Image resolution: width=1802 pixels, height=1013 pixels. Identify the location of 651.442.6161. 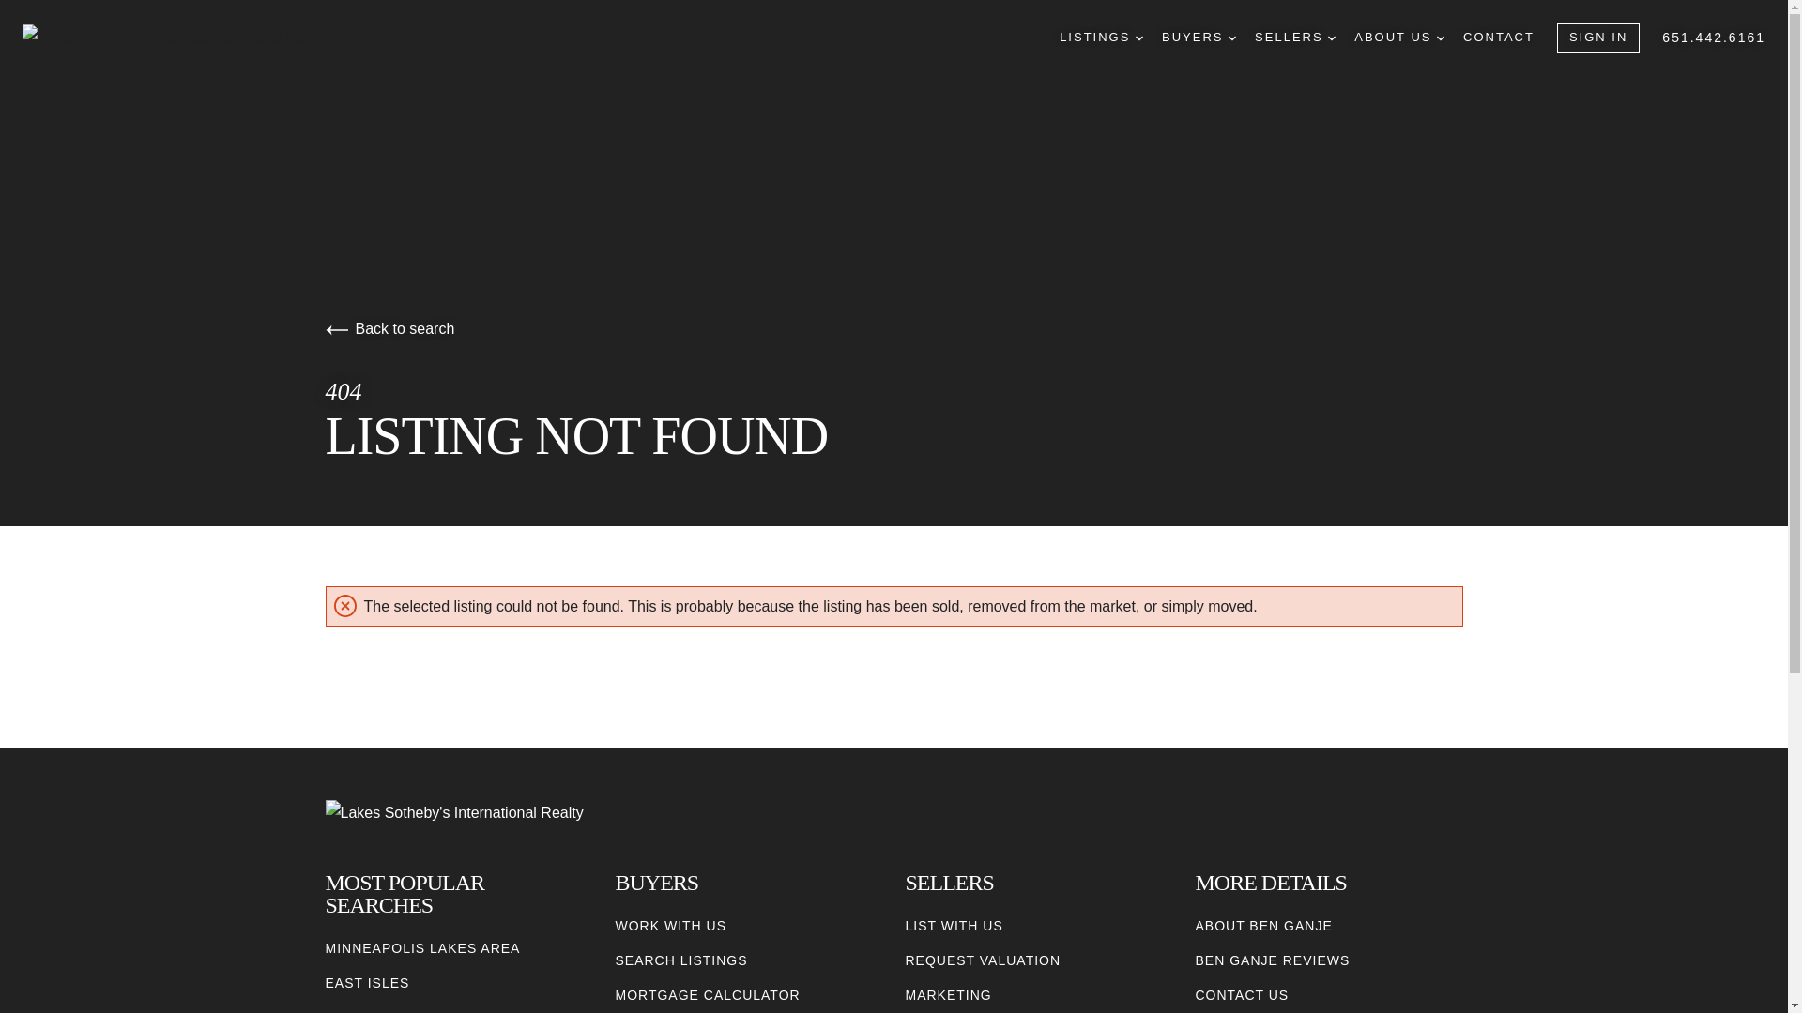
(1714, 38).